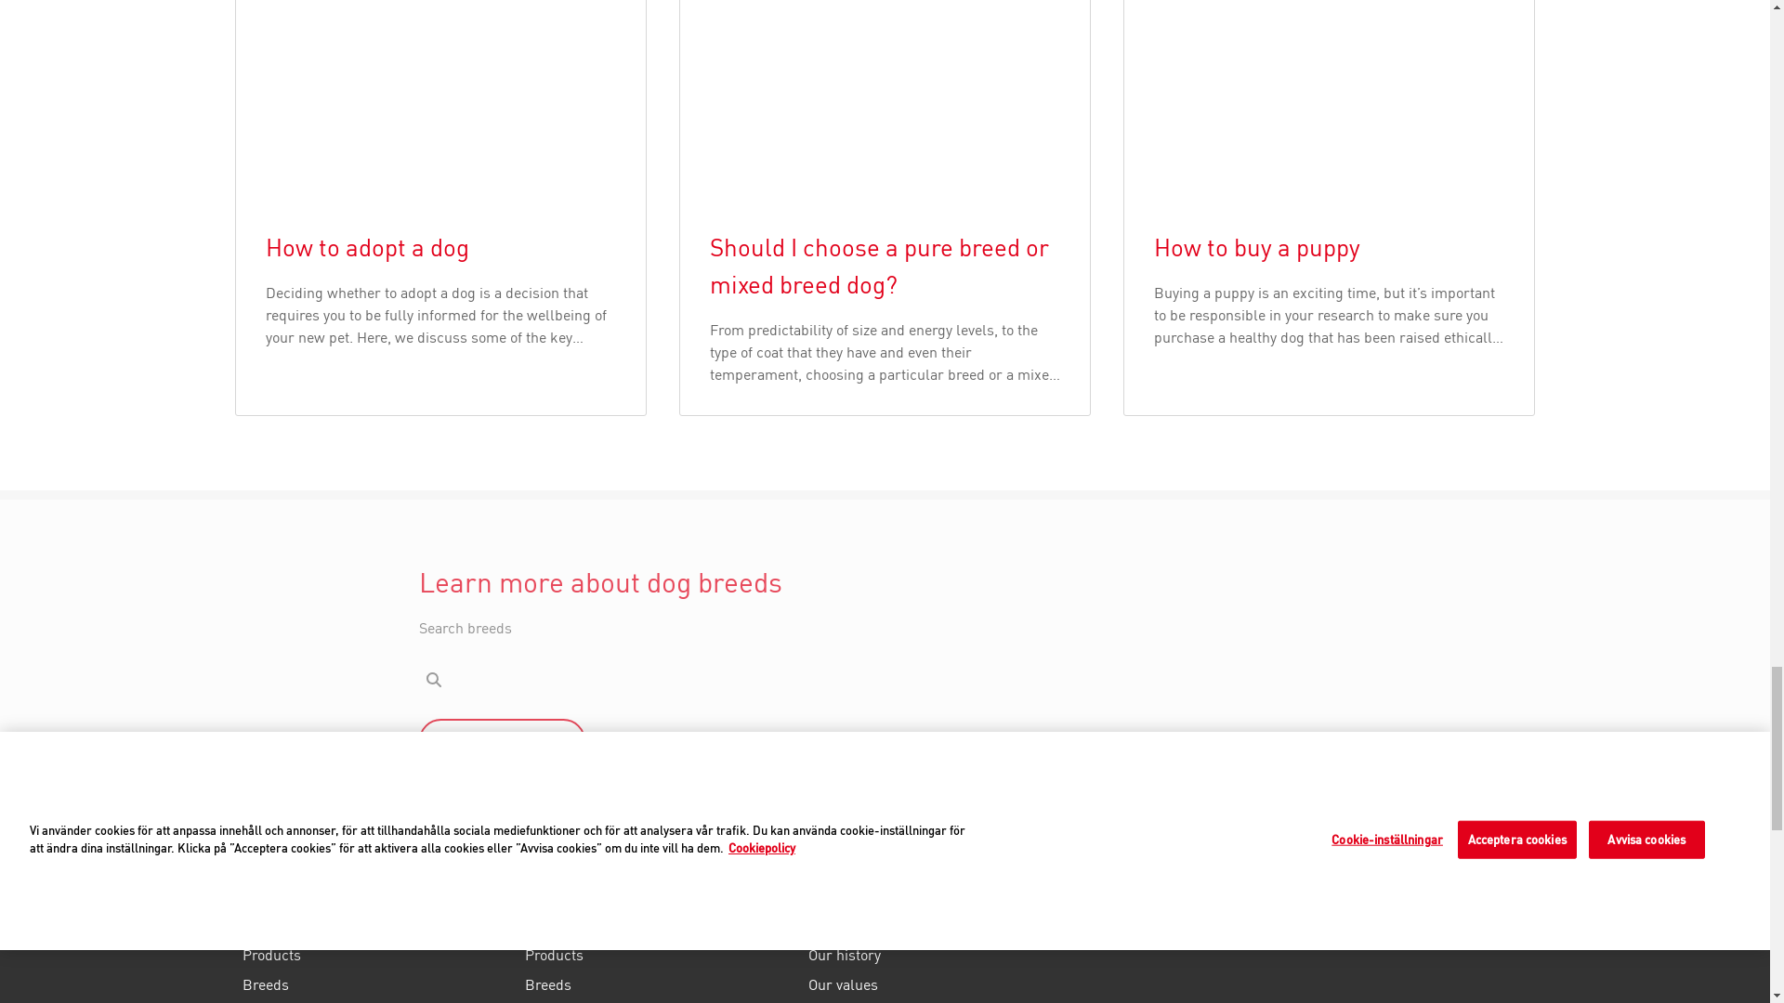  Describe the element at coordinates (375, 921) in the screenshot. I see `Cats` at that location.